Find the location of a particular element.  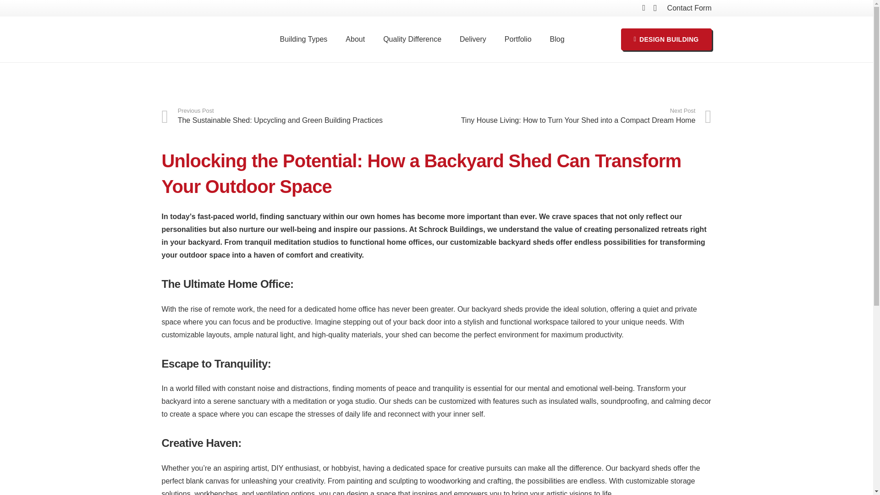

The Sustainable Shed: Upcycling and Green Building Practices is located at coordinates (299, 116).